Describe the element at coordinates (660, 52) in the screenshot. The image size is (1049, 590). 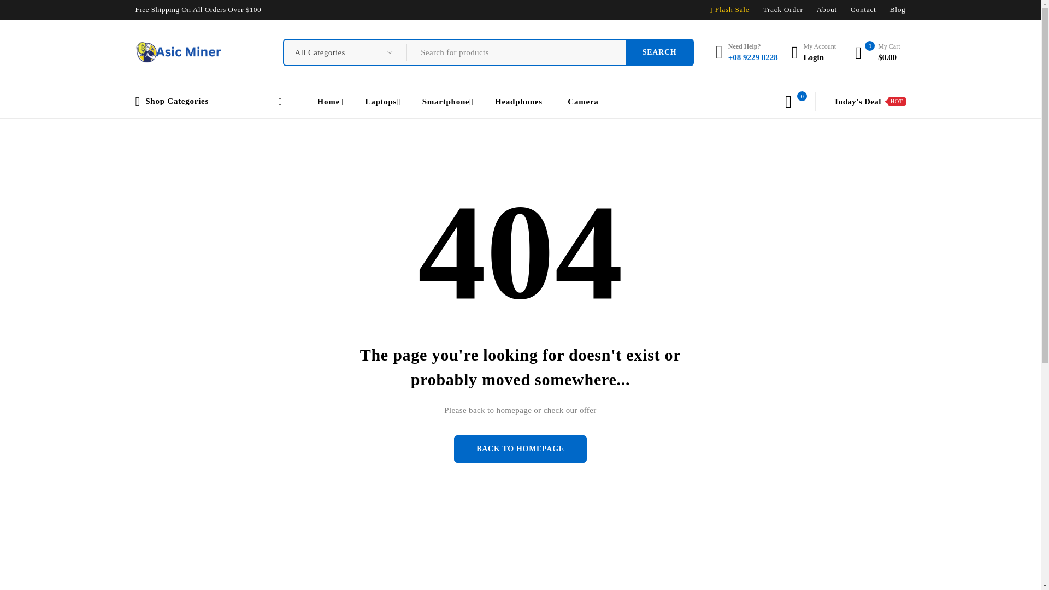
I see `Search` at that location.